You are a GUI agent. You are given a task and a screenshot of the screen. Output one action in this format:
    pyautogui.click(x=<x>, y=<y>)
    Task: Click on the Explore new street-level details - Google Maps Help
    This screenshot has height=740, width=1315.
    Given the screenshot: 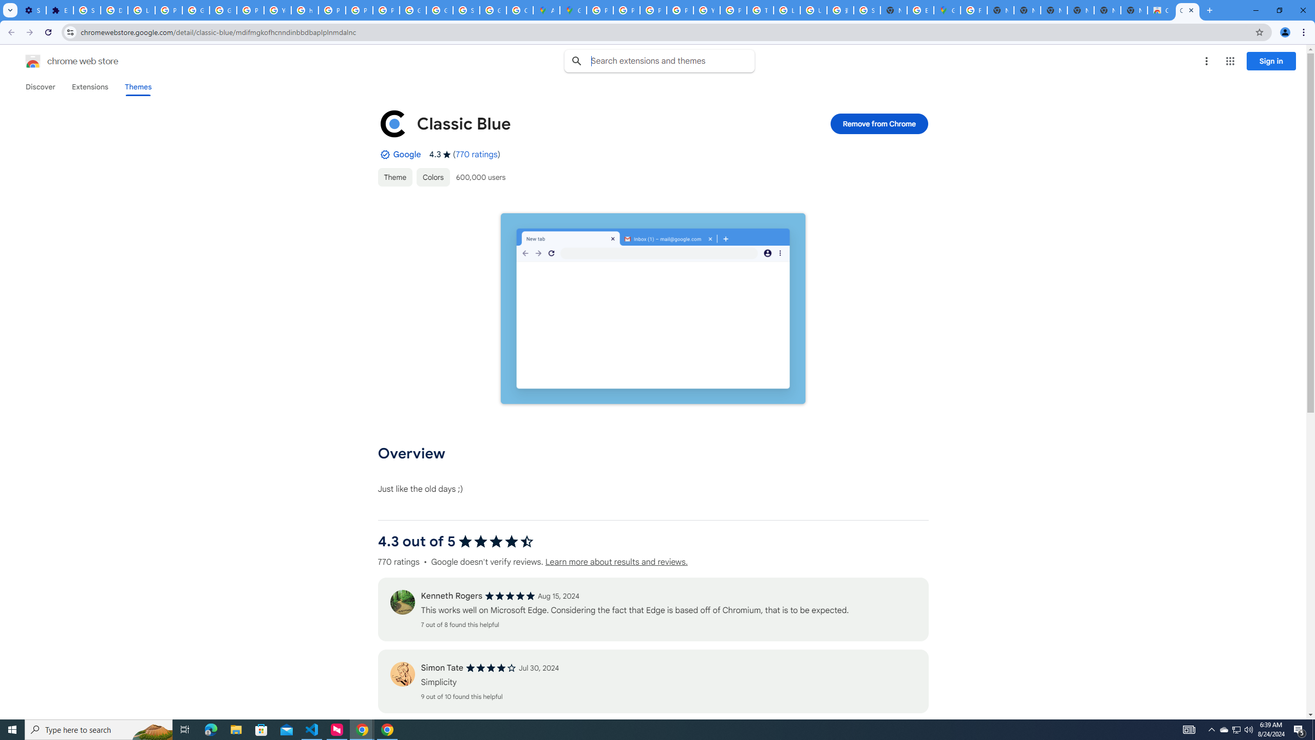 What is the action you would take?
    pyautogui.click(x=920, y=10)
    